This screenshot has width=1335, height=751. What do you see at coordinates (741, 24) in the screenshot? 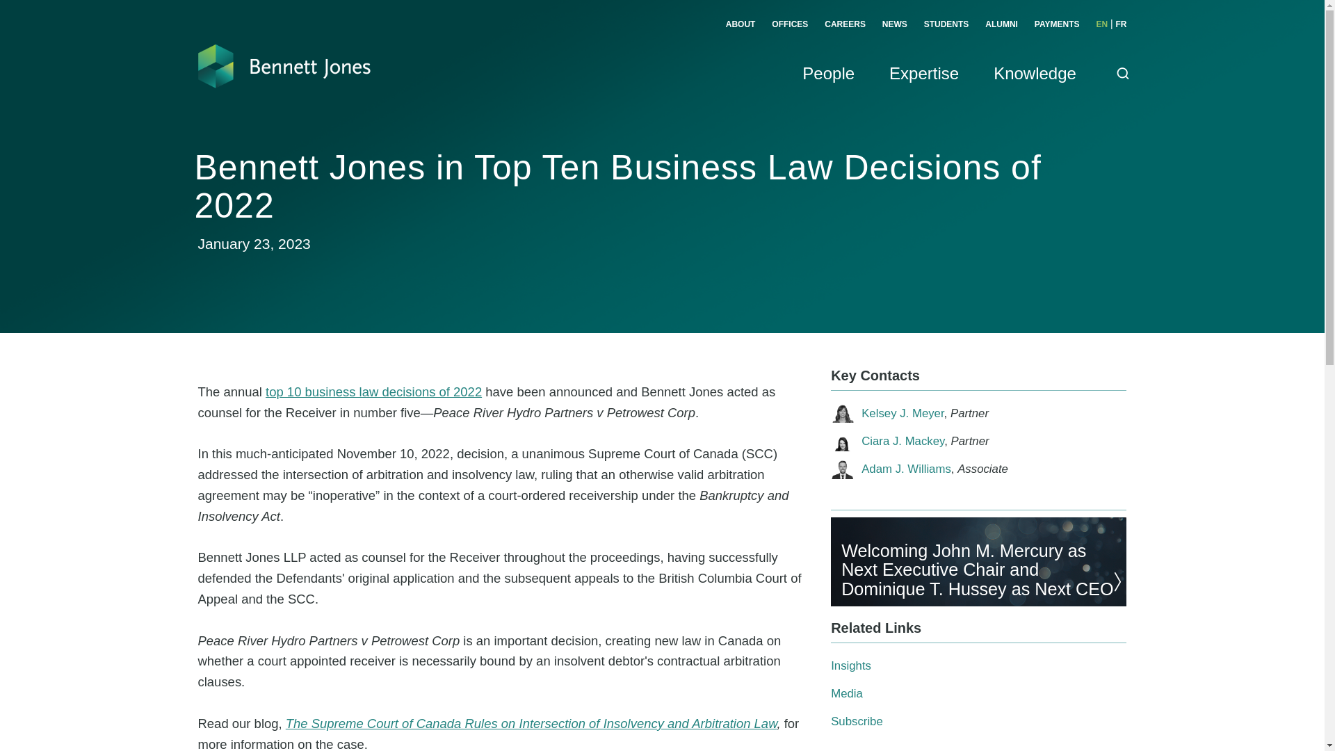
I see `ABOUT` at bounding box center [741, 24].